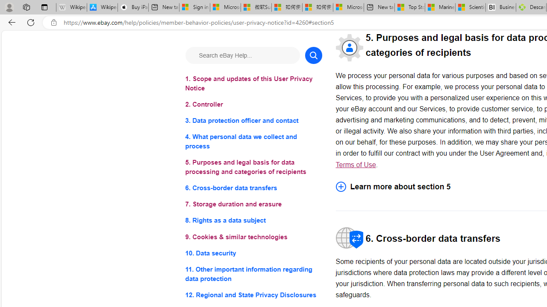  I want to click on 8. Rights as a data subject, so click(253, 221).